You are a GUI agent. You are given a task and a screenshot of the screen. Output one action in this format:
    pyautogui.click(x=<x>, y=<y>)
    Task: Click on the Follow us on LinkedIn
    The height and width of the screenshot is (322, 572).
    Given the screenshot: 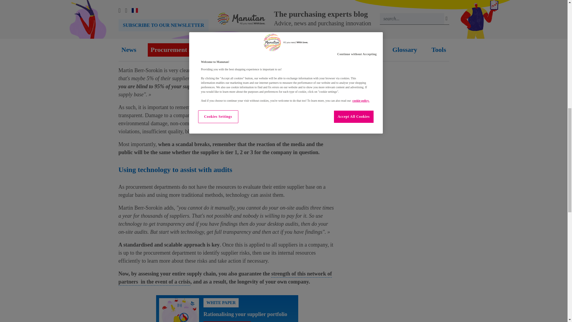 What is the action you would take?
    pyautogui.click(x=397, y=15)
    